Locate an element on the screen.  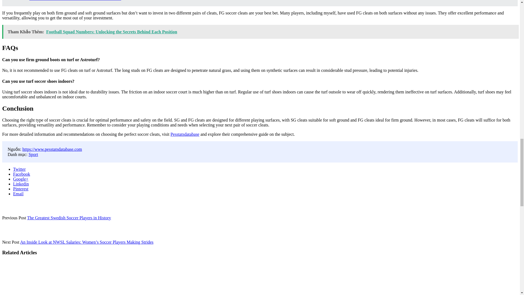
Facebook is located at coordinates (21, 174).